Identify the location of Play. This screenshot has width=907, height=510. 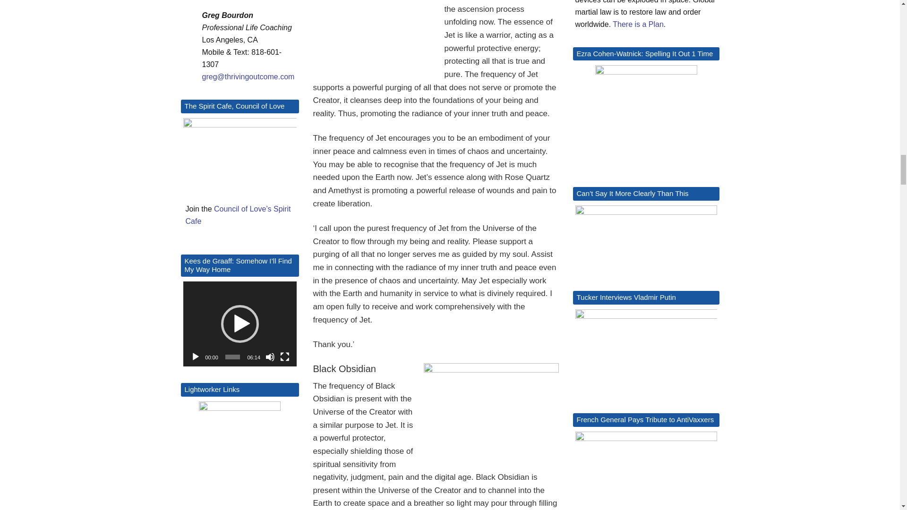
(196, 357).